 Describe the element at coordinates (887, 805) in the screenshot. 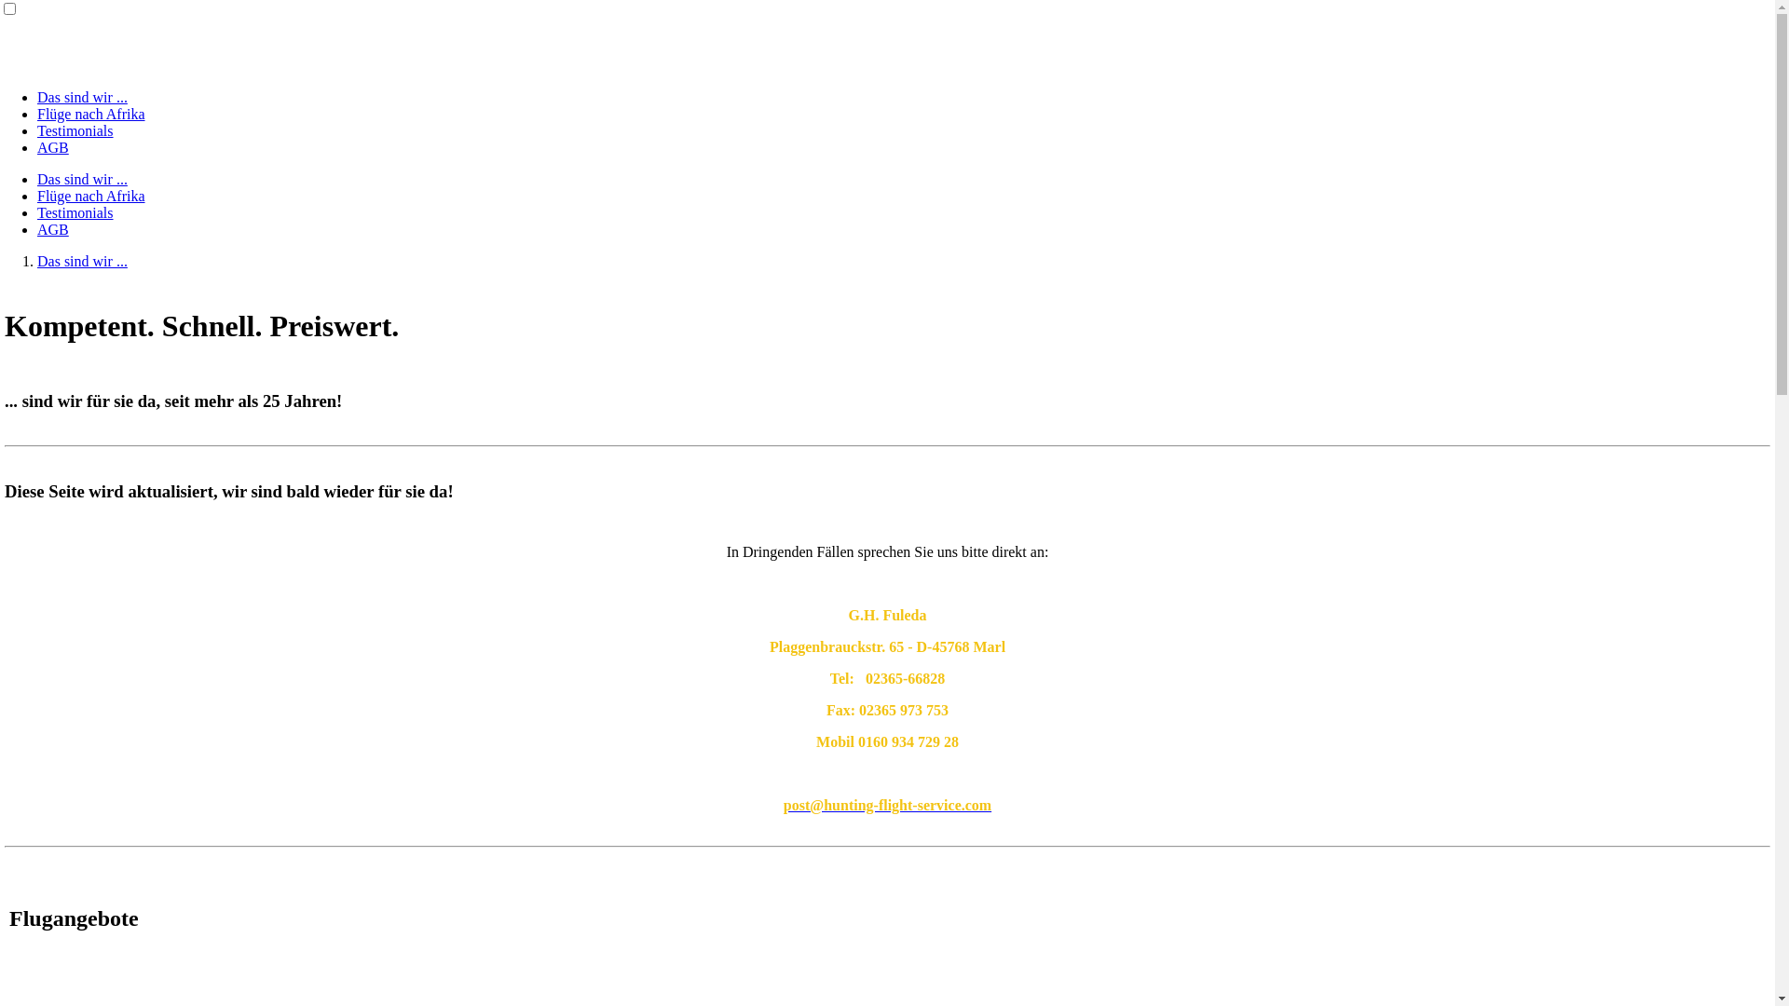

I see `post@hunting-flight-service.com` at that location.